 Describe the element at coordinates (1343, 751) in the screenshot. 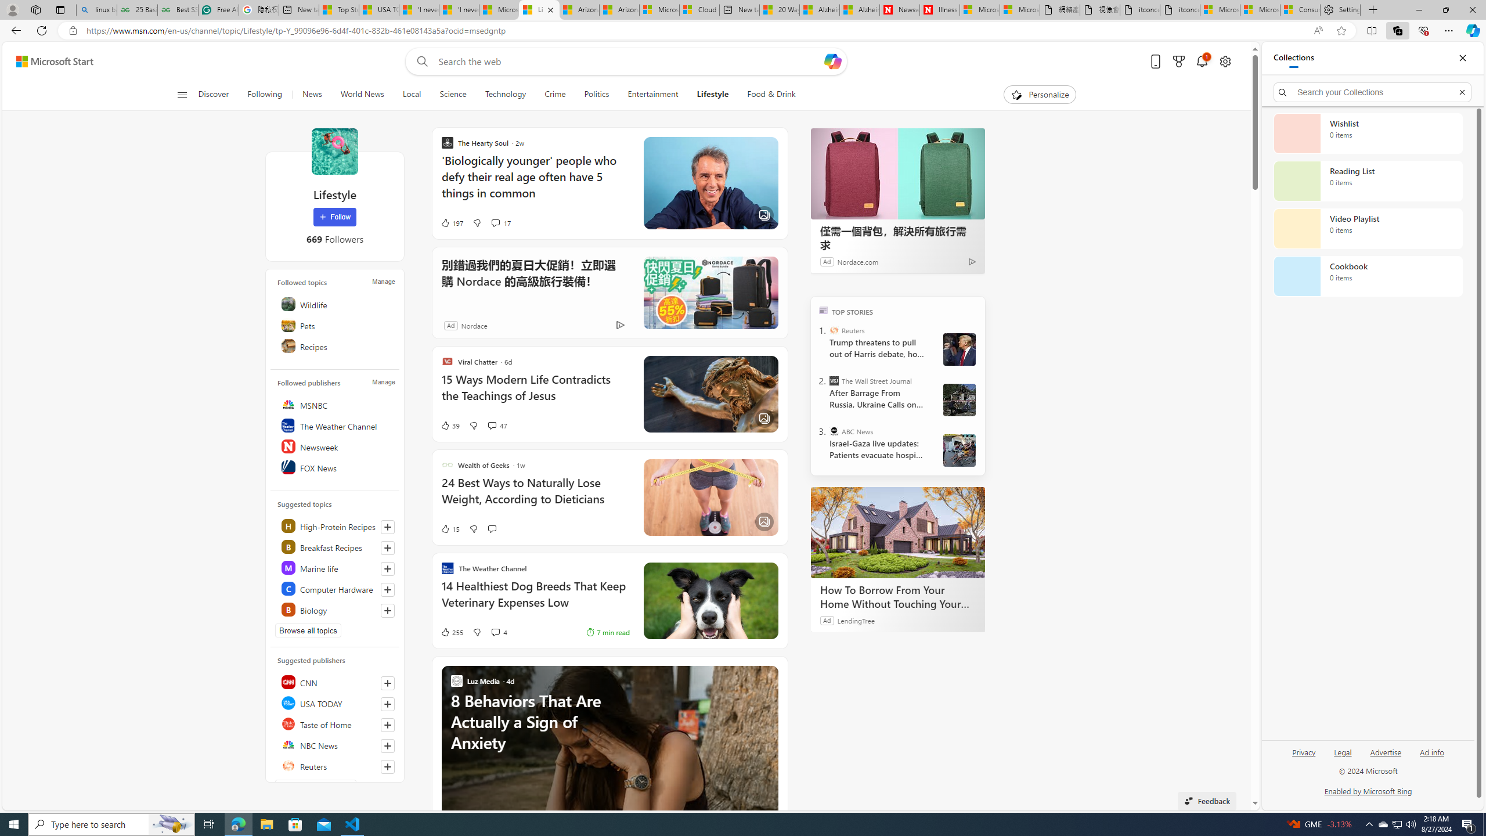

I see `Legal` at that location.